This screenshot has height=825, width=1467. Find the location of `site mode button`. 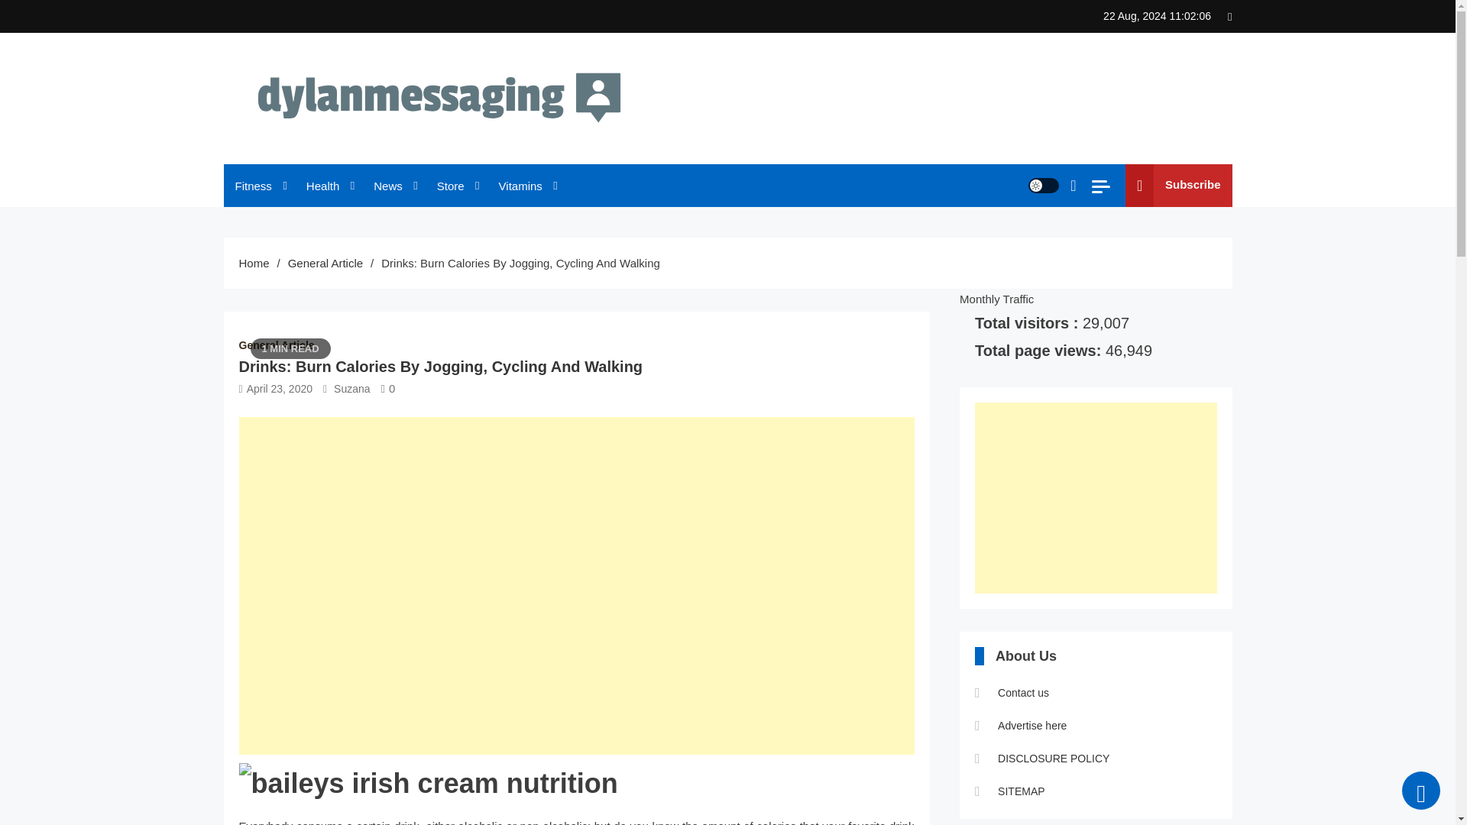

site mode button is located at coordinates (1044, 185).